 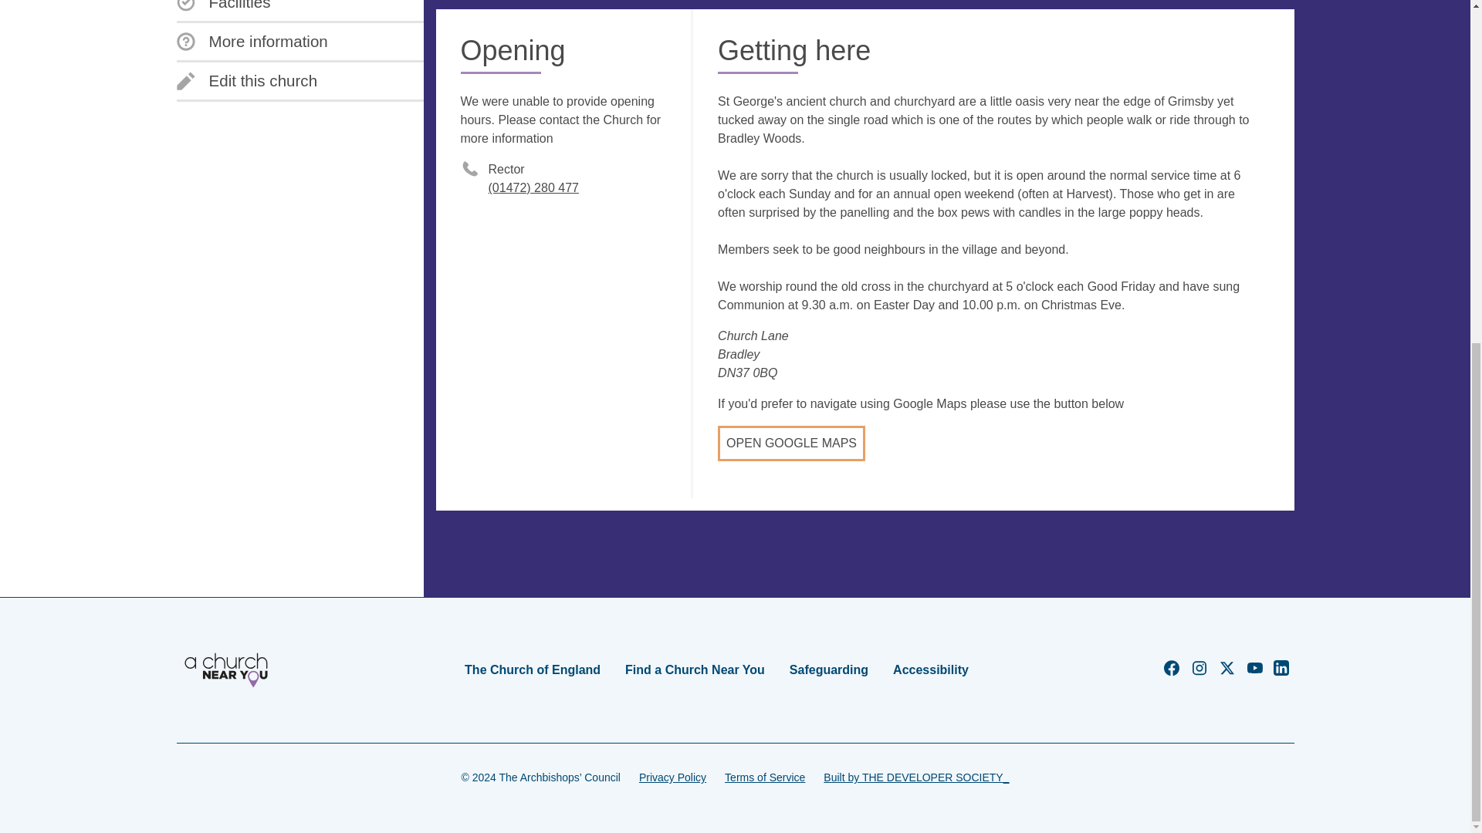 What do you see at coordinates (252, 42) in the screenshot?
I see `More information` at bounding box center [252, 42].